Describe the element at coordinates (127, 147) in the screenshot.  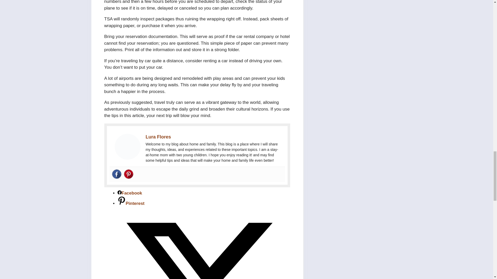
I see `Make The Best Of Your Travels With These Tips 2` at that location.